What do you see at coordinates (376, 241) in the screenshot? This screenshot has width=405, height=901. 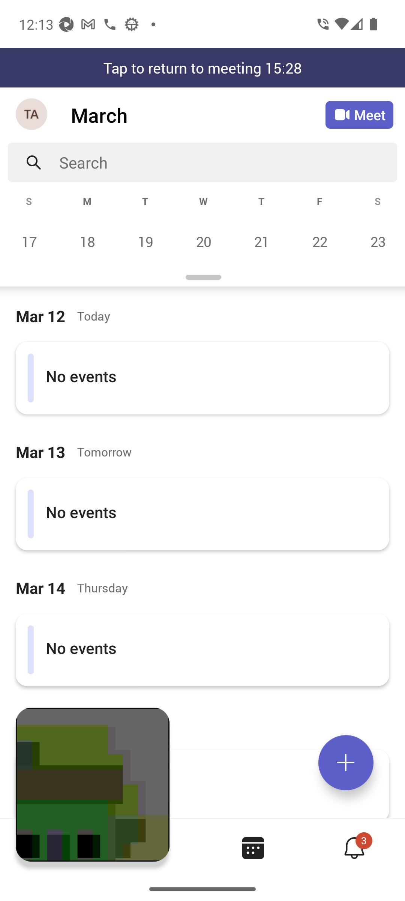 I see `Saturday, March 23 23` at bounding box center [376, 241].